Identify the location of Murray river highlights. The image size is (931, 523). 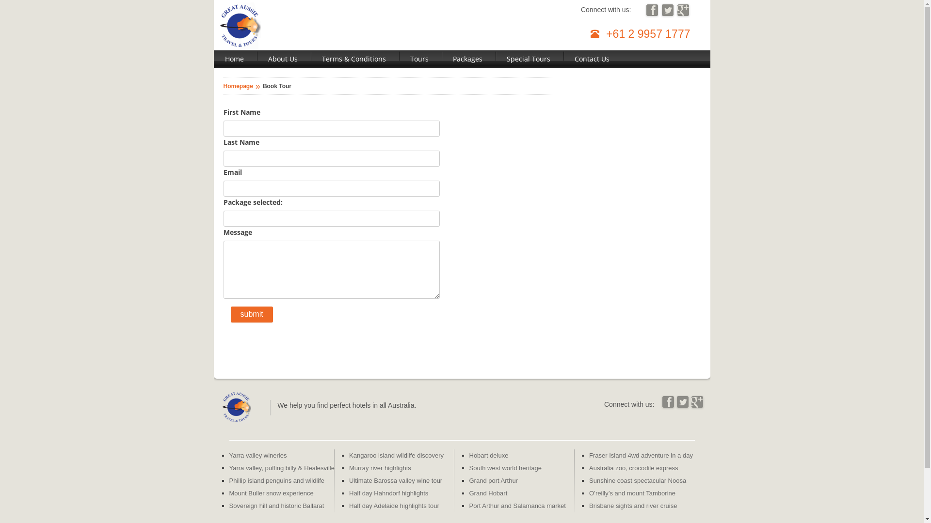
(380, 468).